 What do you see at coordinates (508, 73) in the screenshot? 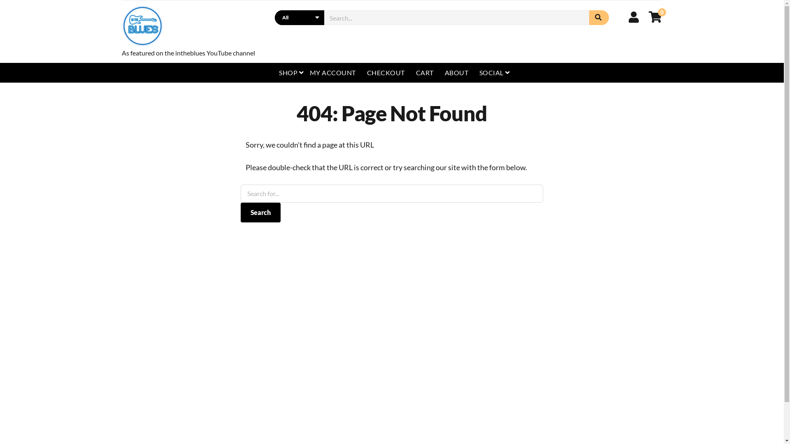
I see `open menu` at bounding box center [508, 73].